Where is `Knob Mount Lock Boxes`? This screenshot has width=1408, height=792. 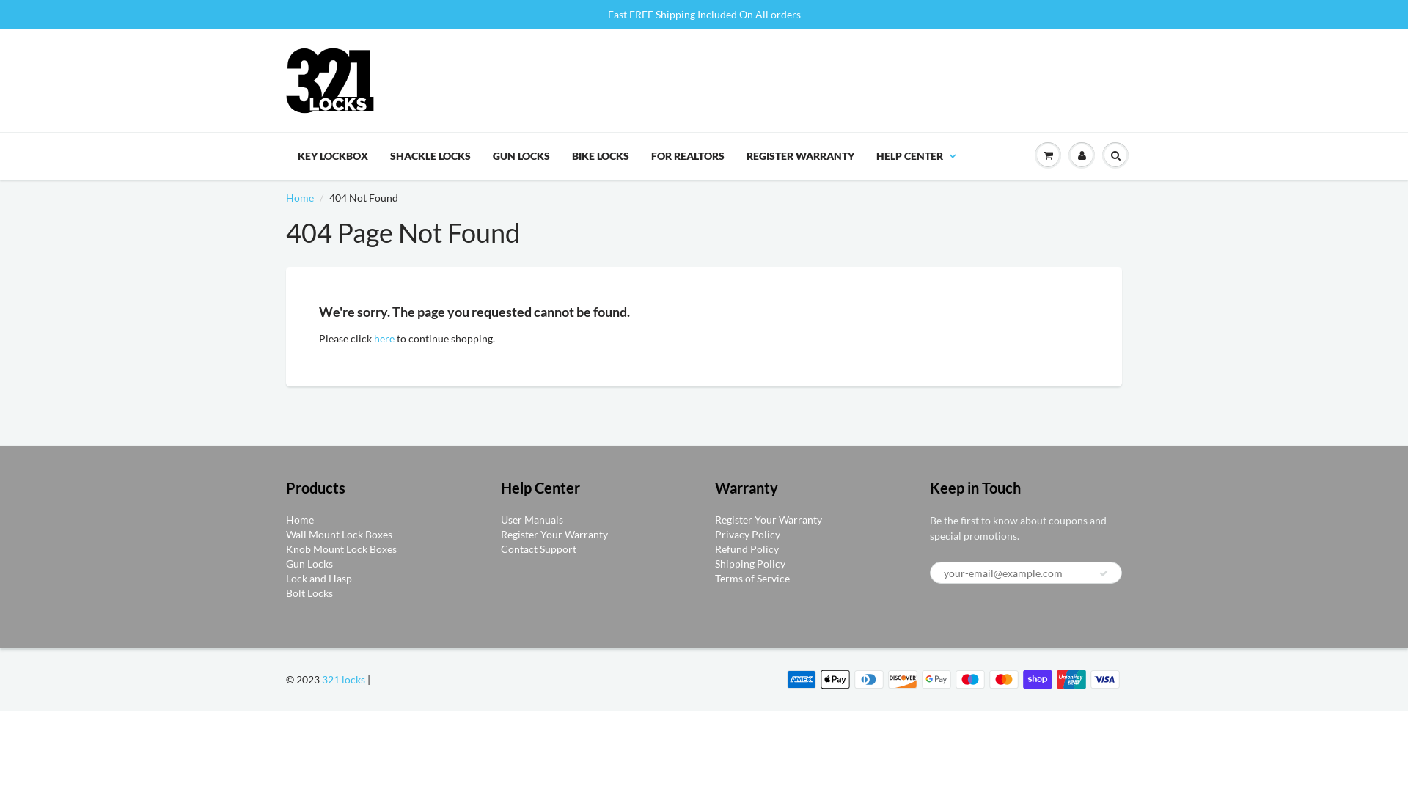
Knob Mount Lock Boxes is located at coordinates (342, 549).